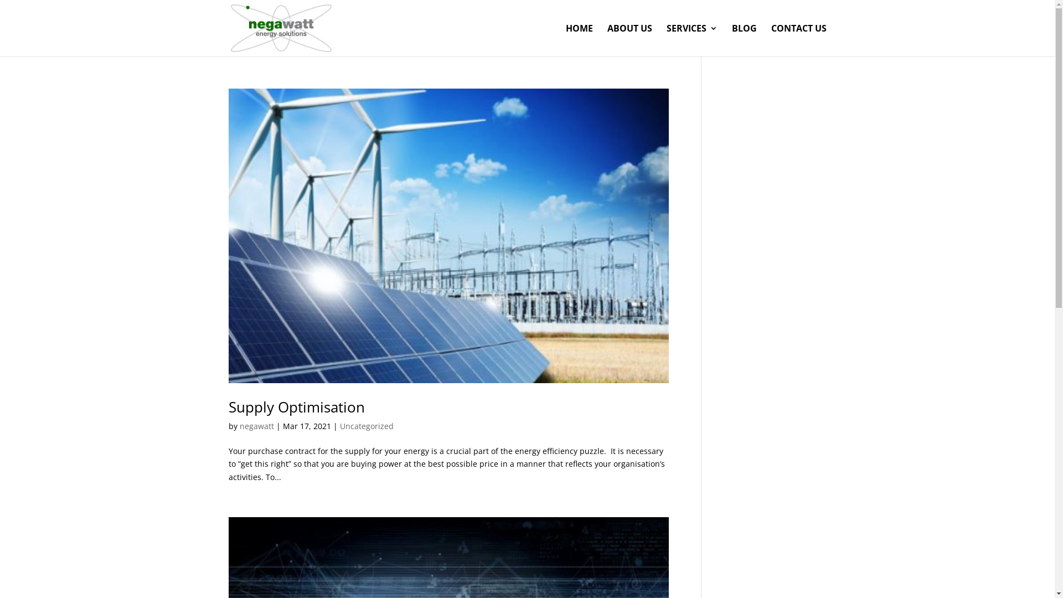 The height and width of the screenshot is (598, 1063). What do you see at coordinates (256, 426) in the screenshot?
I see `negawatt` at bounding box center [256, 426].